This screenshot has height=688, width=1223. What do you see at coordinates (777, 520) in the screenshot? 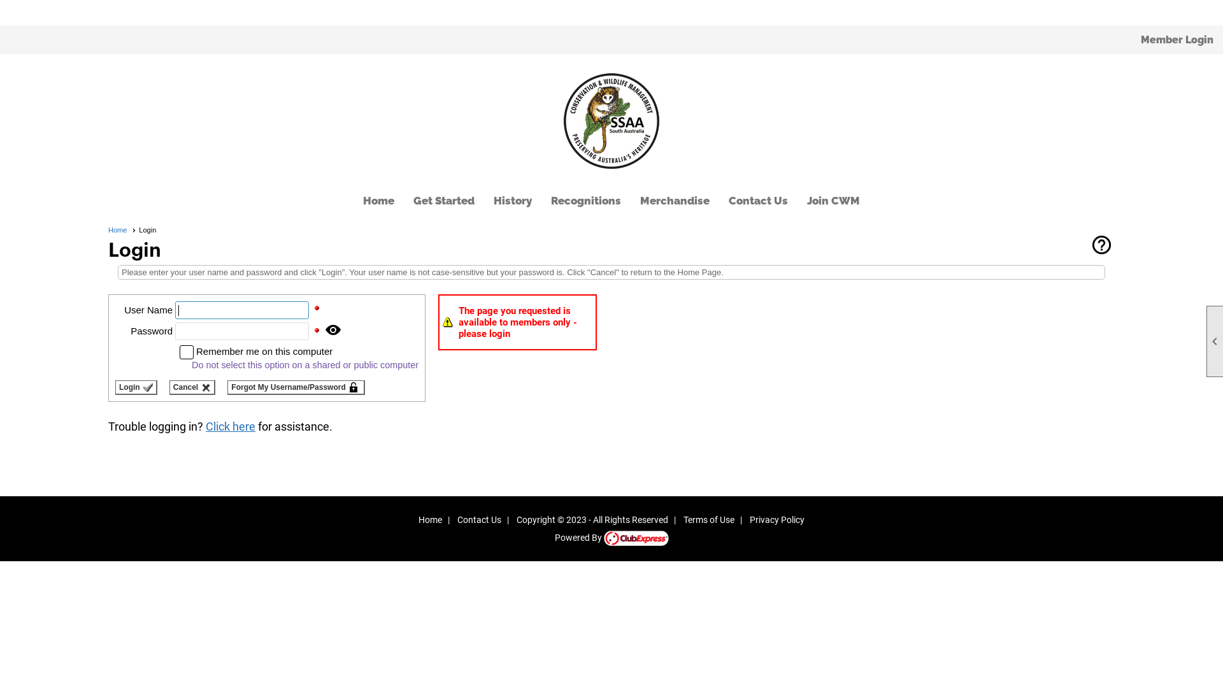
I see `Privacy Policy` at bounding box center [777, 520].